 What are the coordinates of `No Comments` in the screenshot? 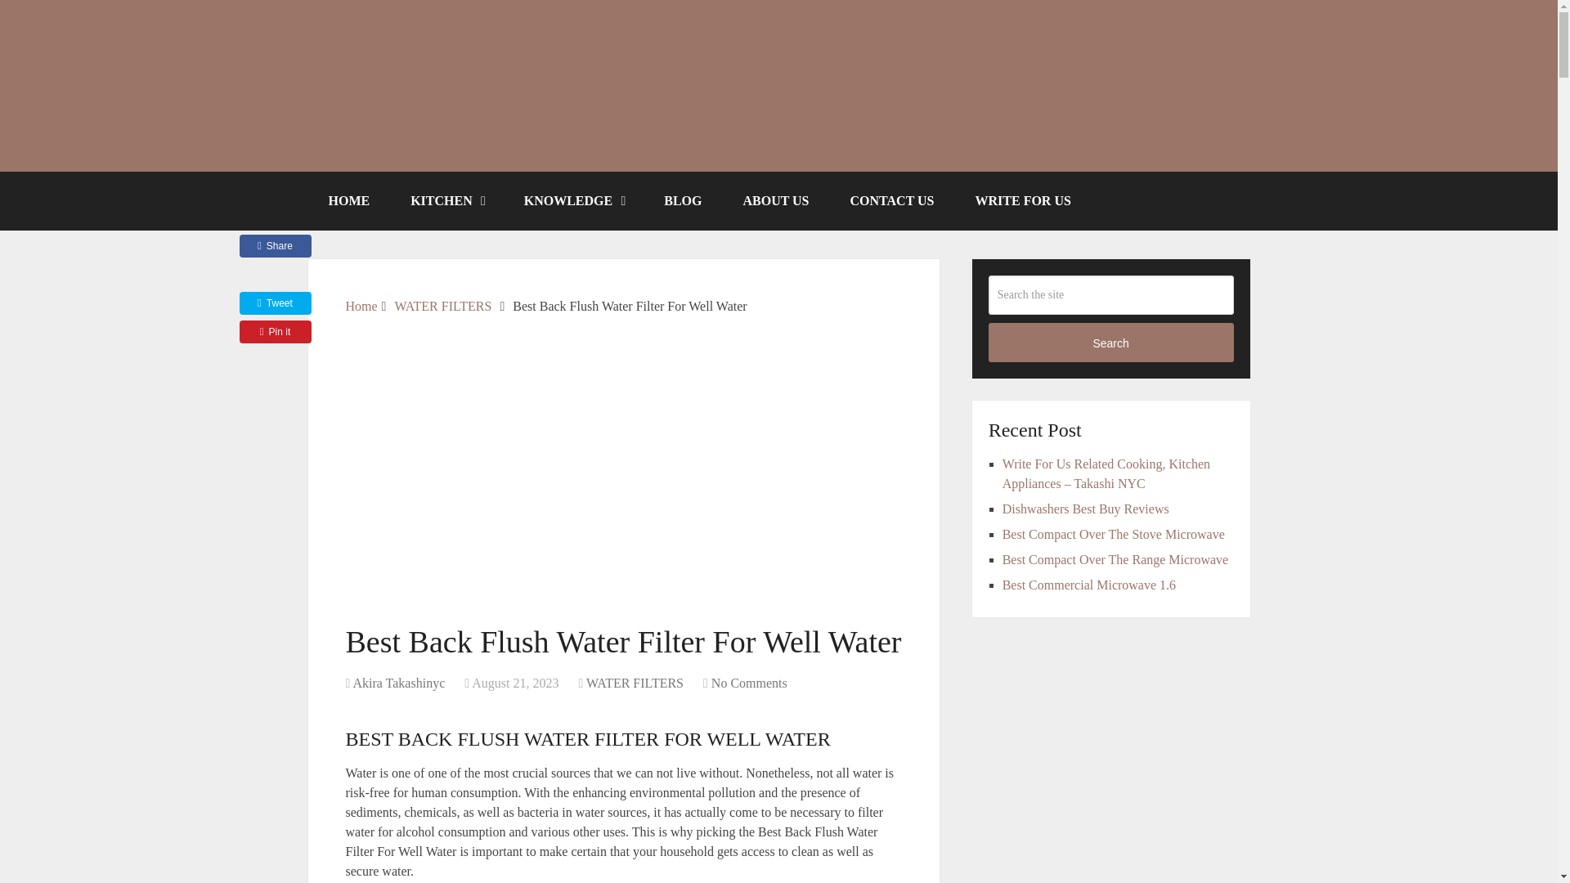 It's located at (749, 683).